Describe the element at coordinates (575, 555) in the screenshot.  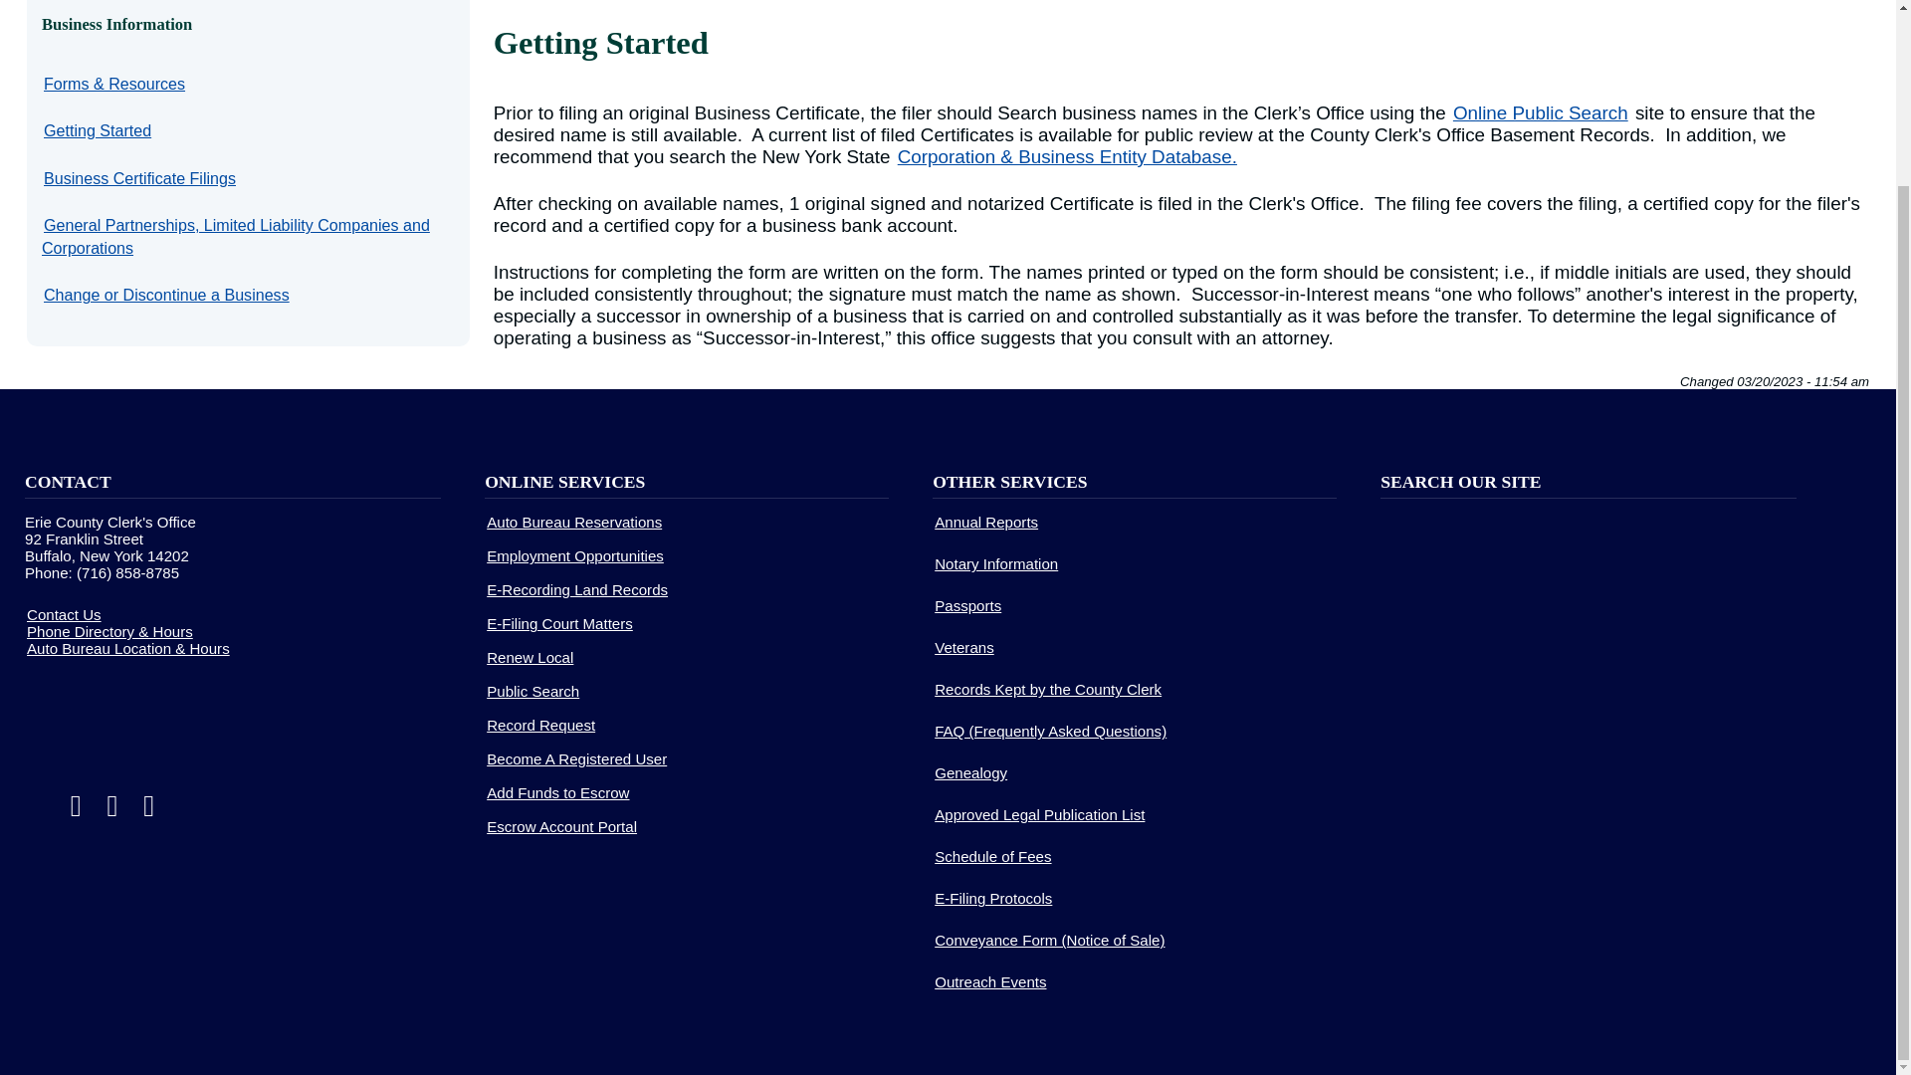
I see `Employment Opportunities` at that location.